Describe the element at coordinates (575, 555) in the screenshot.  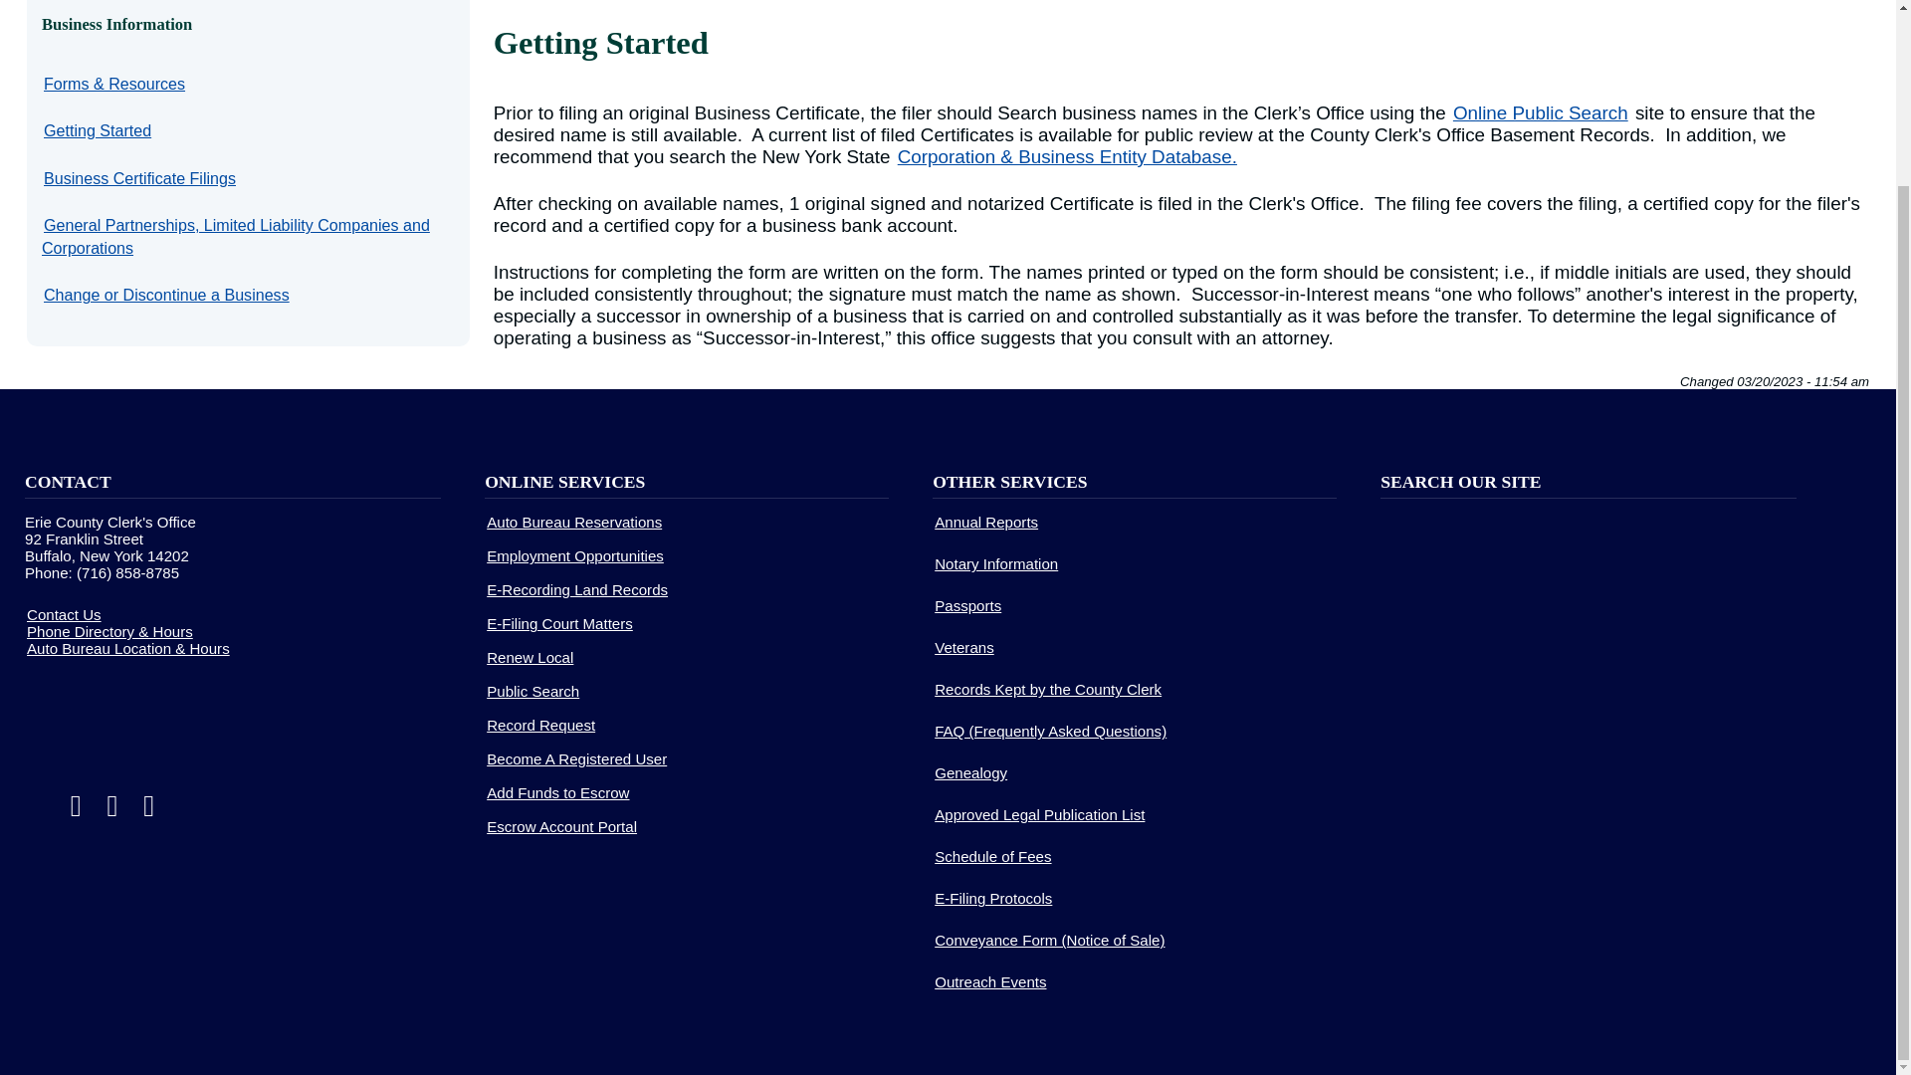
I see `Employment Opportunities` at that location.